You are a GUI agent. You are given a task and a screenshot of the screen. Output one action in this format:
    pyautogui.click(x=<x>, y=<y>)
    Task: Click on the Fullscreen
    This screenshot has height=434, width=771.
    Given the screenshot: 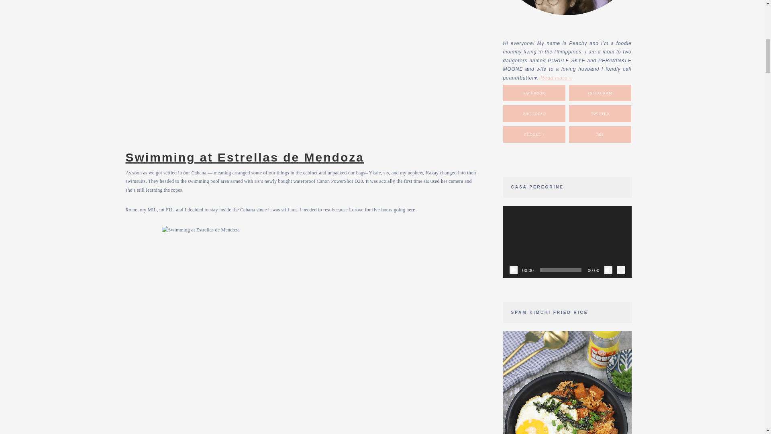 What is the action you would take?
    pyautogui.click(x=621, y=270)
    